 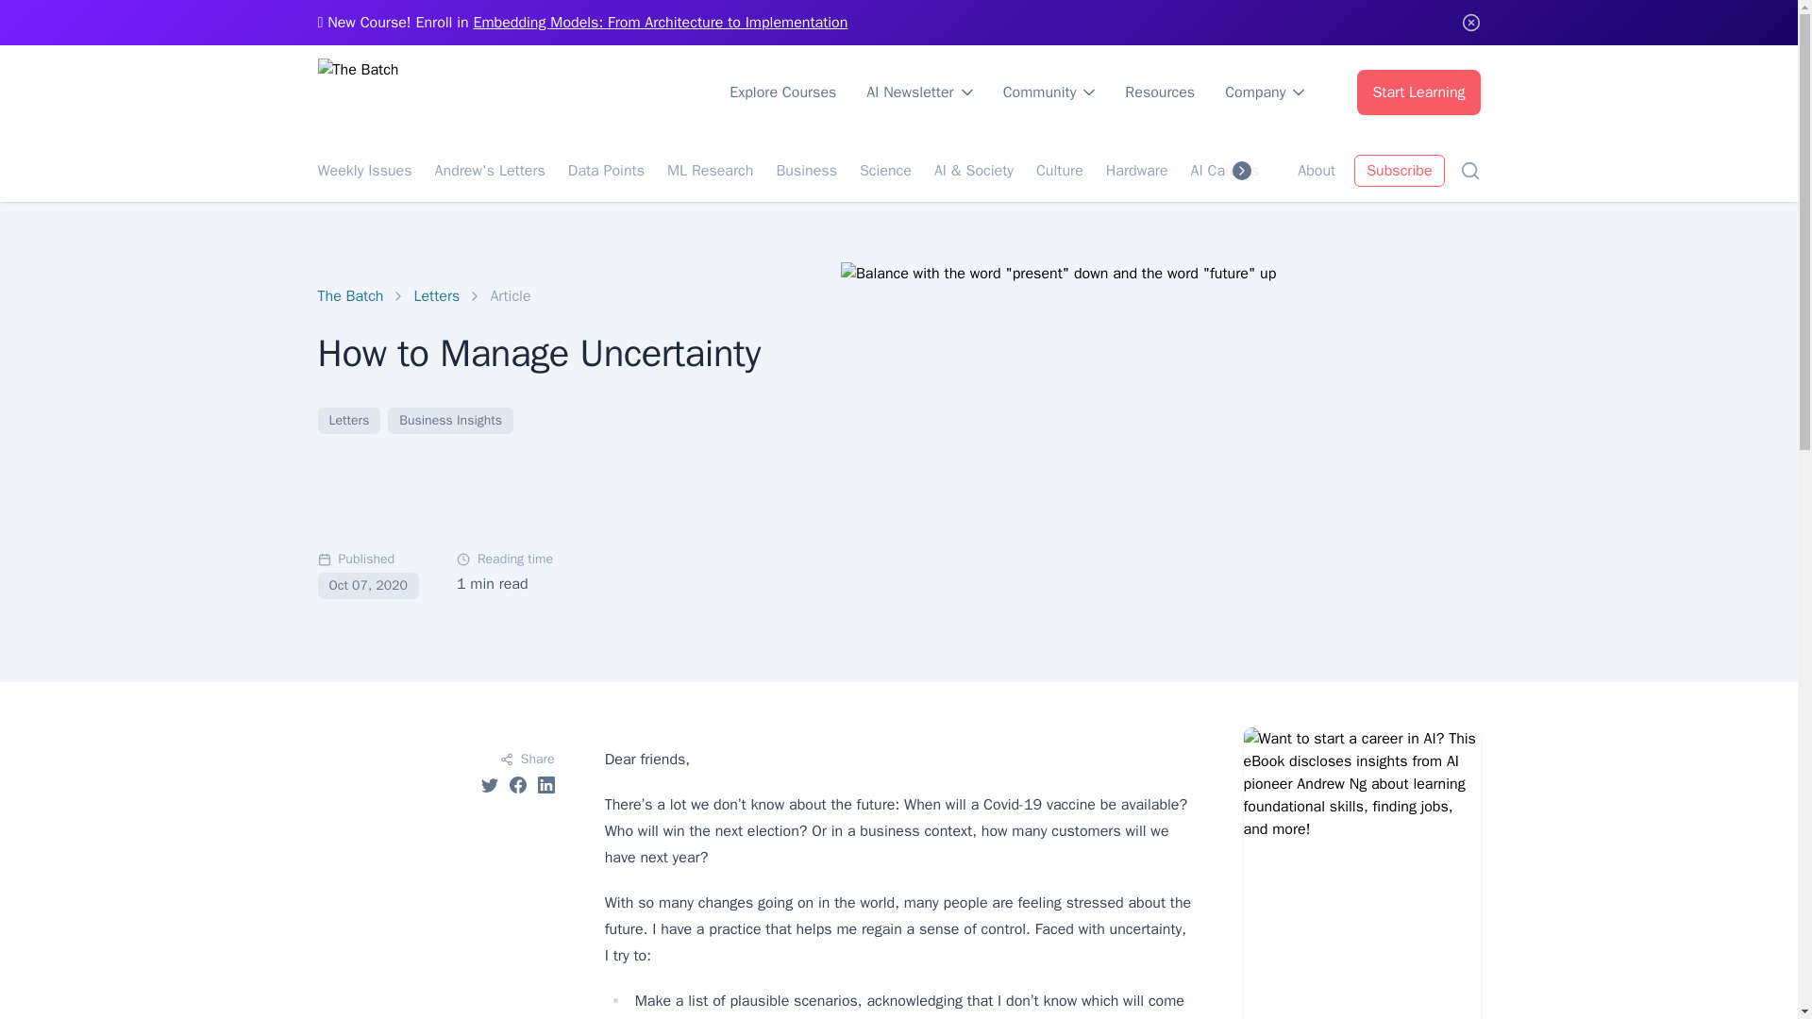 What do you see at coordinates (436, 296) in the screenshot?
I see `Letters` at bounding box center [436, 296].